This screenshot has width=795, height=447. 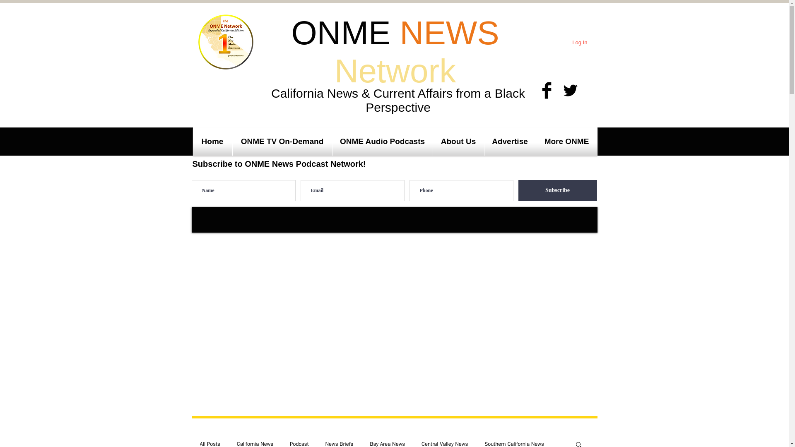 I want to click on Bay Area News, so click(x=387, y=444).